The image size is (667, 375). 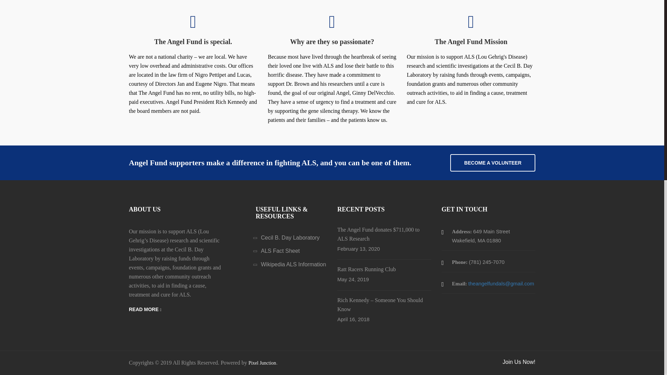 What do you see at coordinates (493, 162) in the screenshot?
I see `BECOME A VOLUNTEER` at bounding box center [493, 162].